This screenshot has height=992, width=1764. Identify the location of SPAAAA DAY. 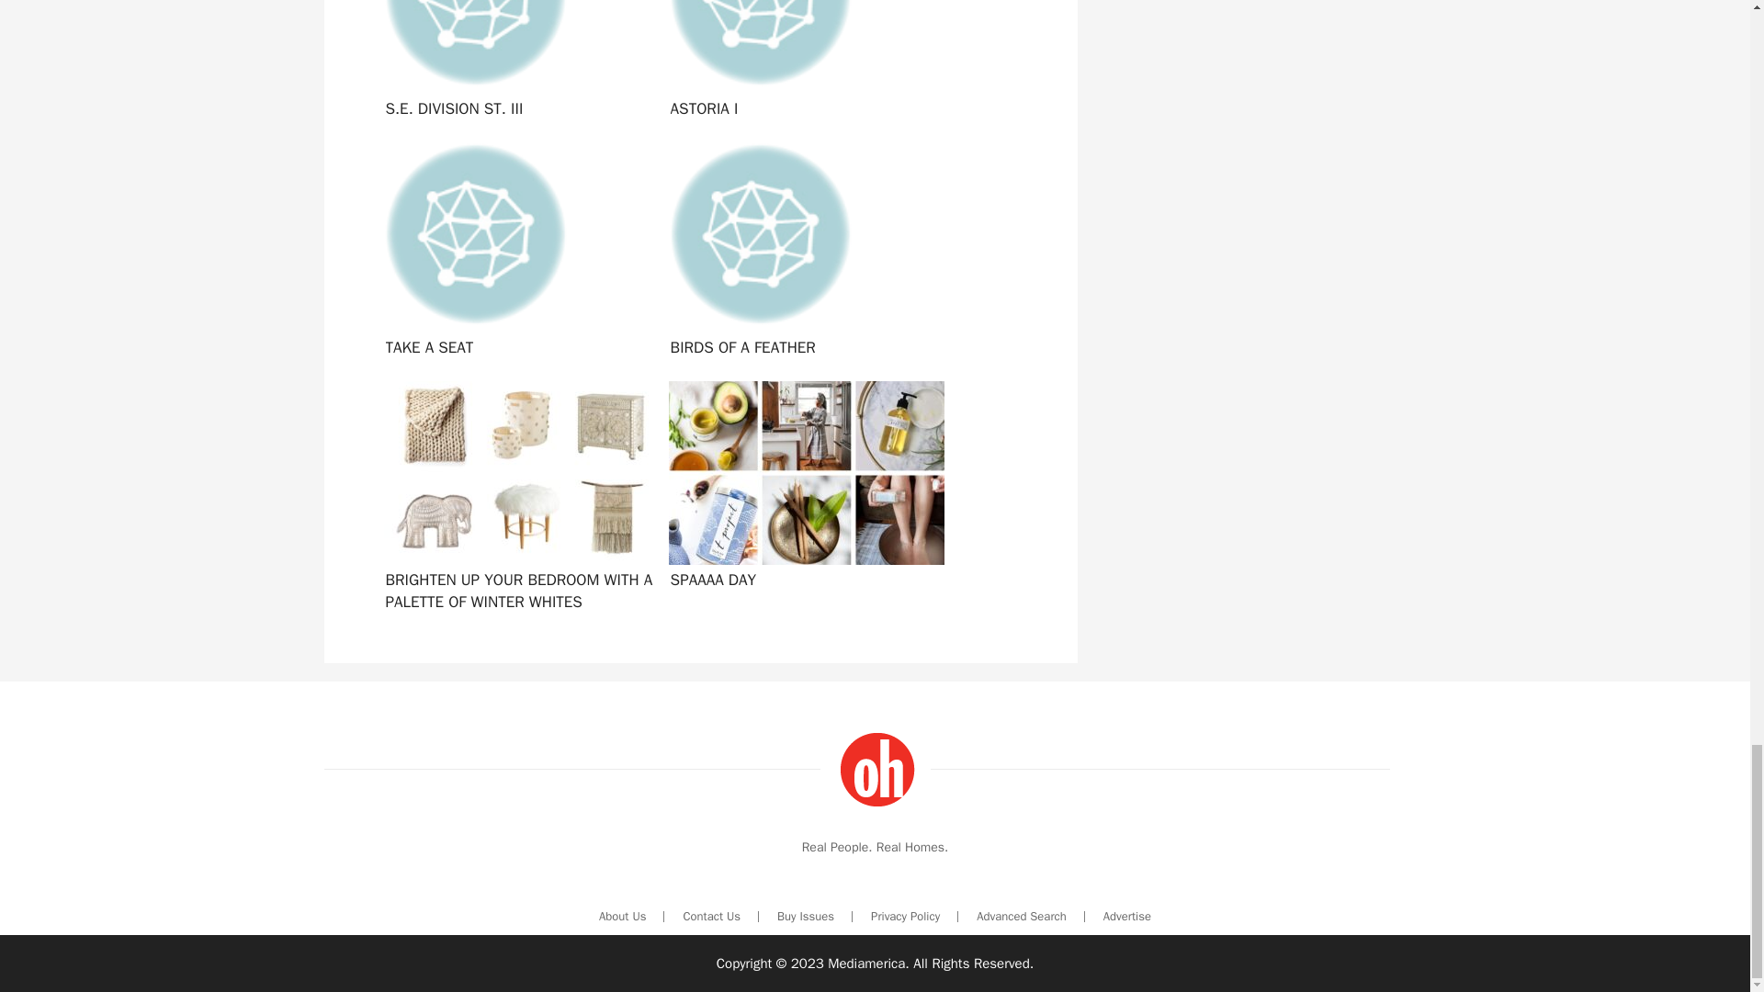
(802, 490).